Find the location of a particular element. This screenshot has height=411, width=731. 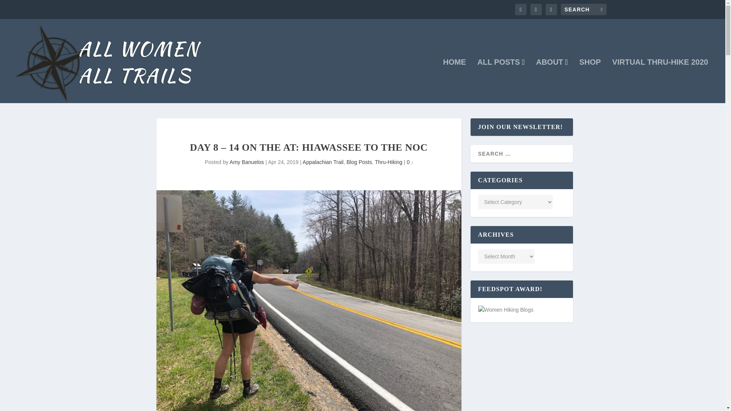

Blog Posts is located at coordinates (359, 162).